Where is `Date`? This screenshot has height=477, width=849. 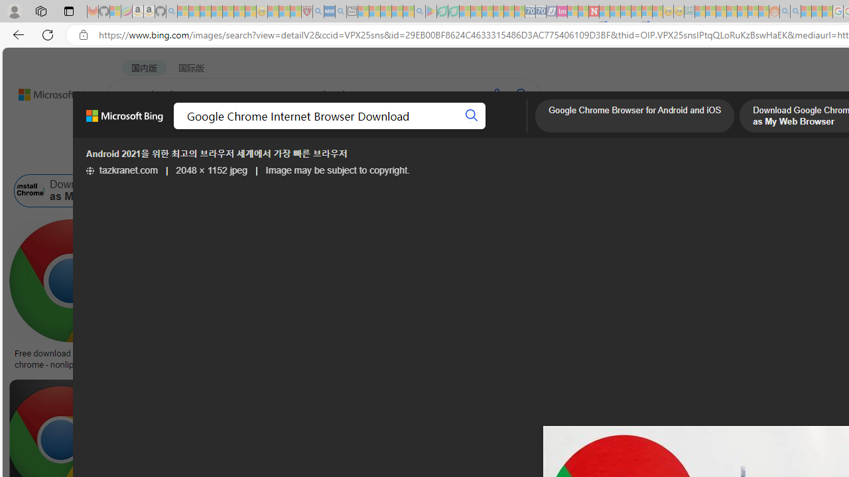
Date is located at coordinates (393, 158).